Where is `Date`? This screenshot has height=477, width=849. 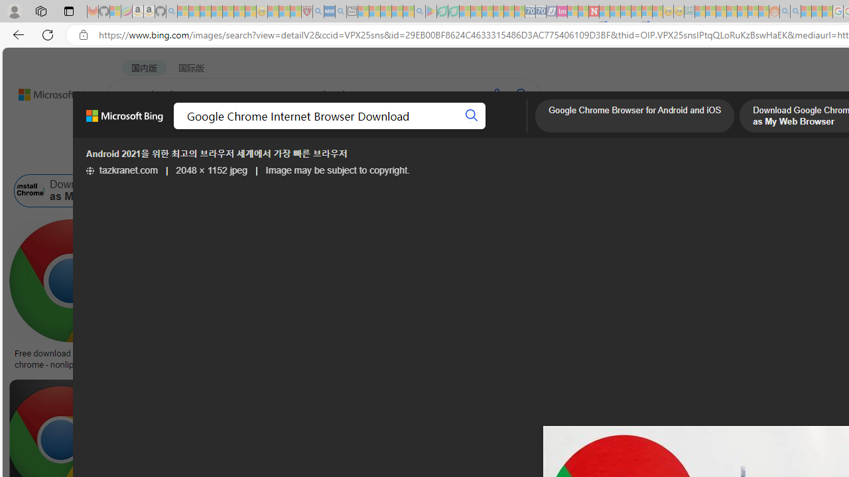
Date is located at coordinates (393, 158).